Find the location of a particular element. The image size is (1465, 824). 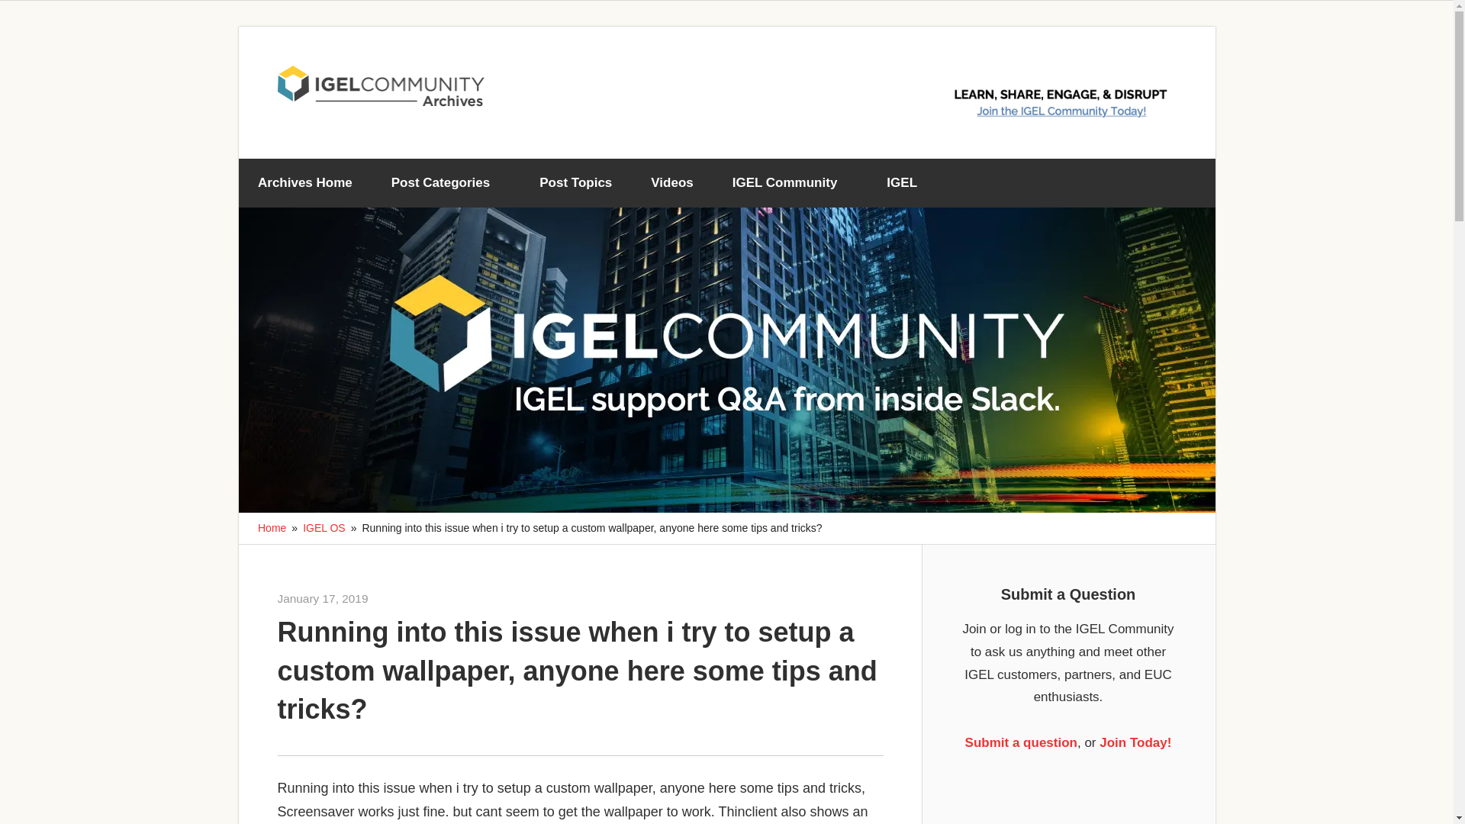

10:48 am is located at coordinates (324, 598).